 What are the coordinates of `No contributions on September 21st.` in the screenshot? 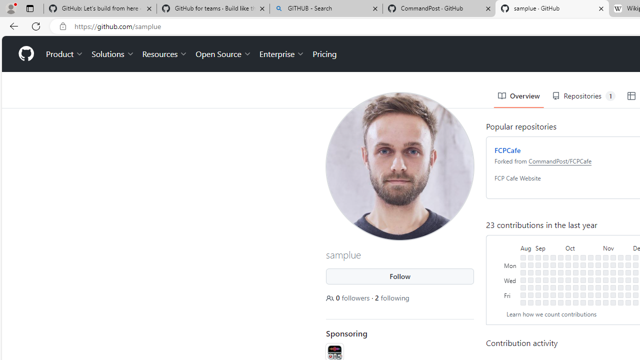 It's located at (553, 287).